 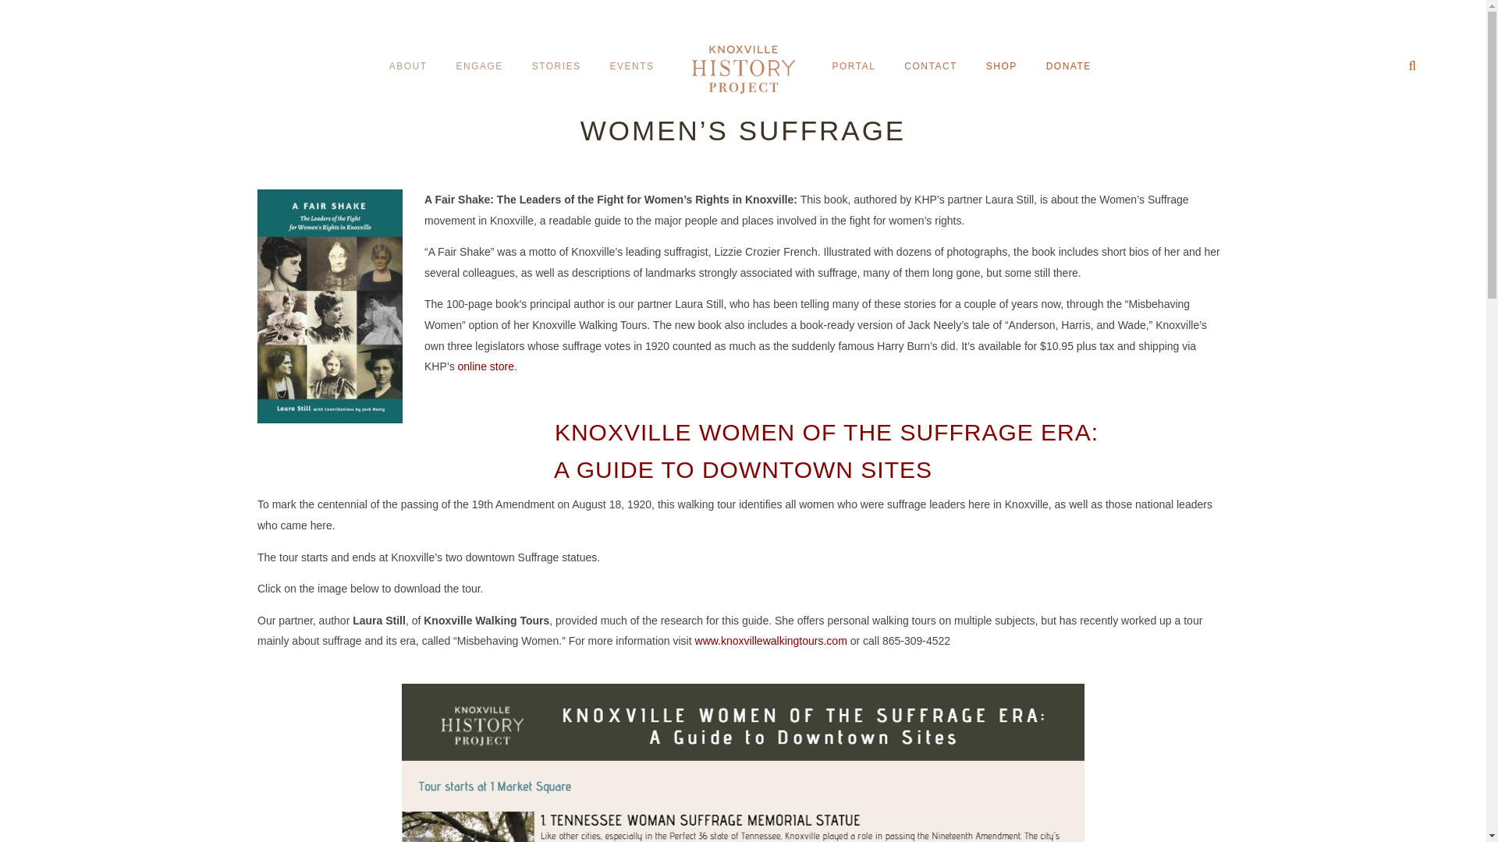 What do you see at coordinates (485, 366) in the screenshot?
I see `online store` at bounding box center [485, 366].